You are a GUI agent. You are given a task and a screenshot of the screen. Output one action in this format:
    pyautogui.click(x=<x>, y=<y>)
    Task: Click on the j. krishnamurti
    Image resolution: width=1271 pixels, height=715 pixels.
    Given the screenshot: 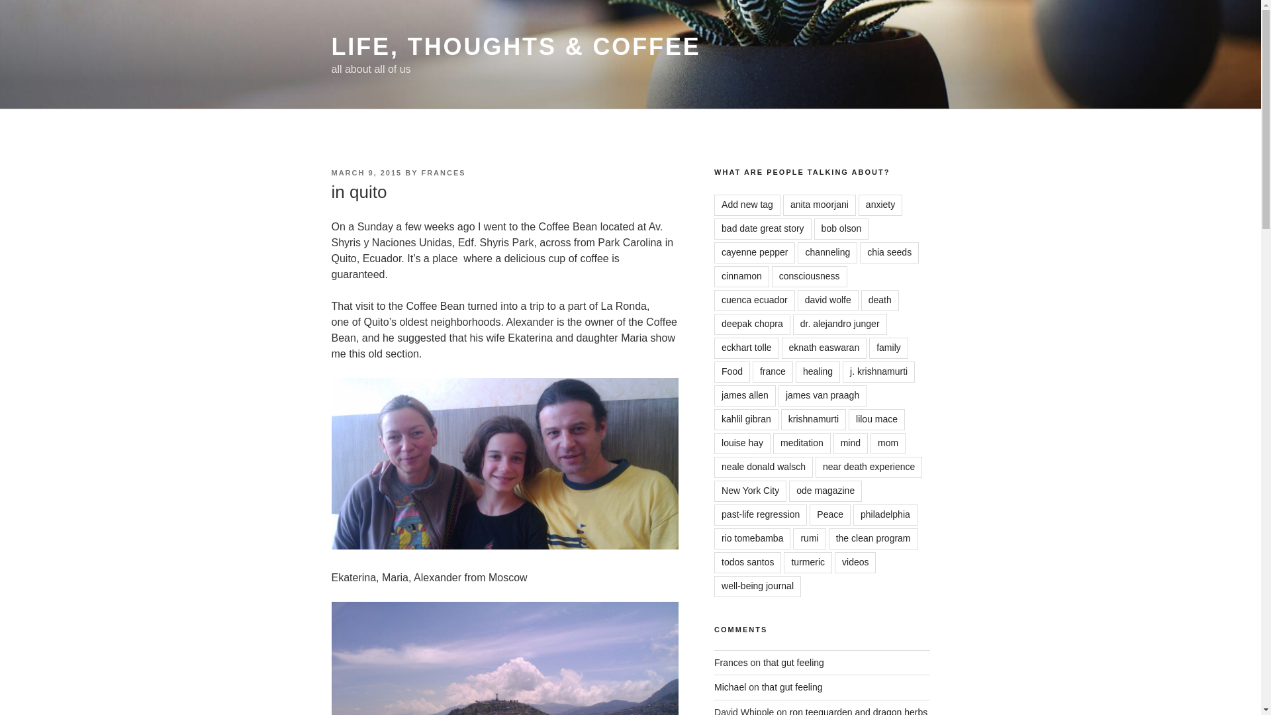 What is the action you would take?
    pyautogui.click(x=878, y=372)
    